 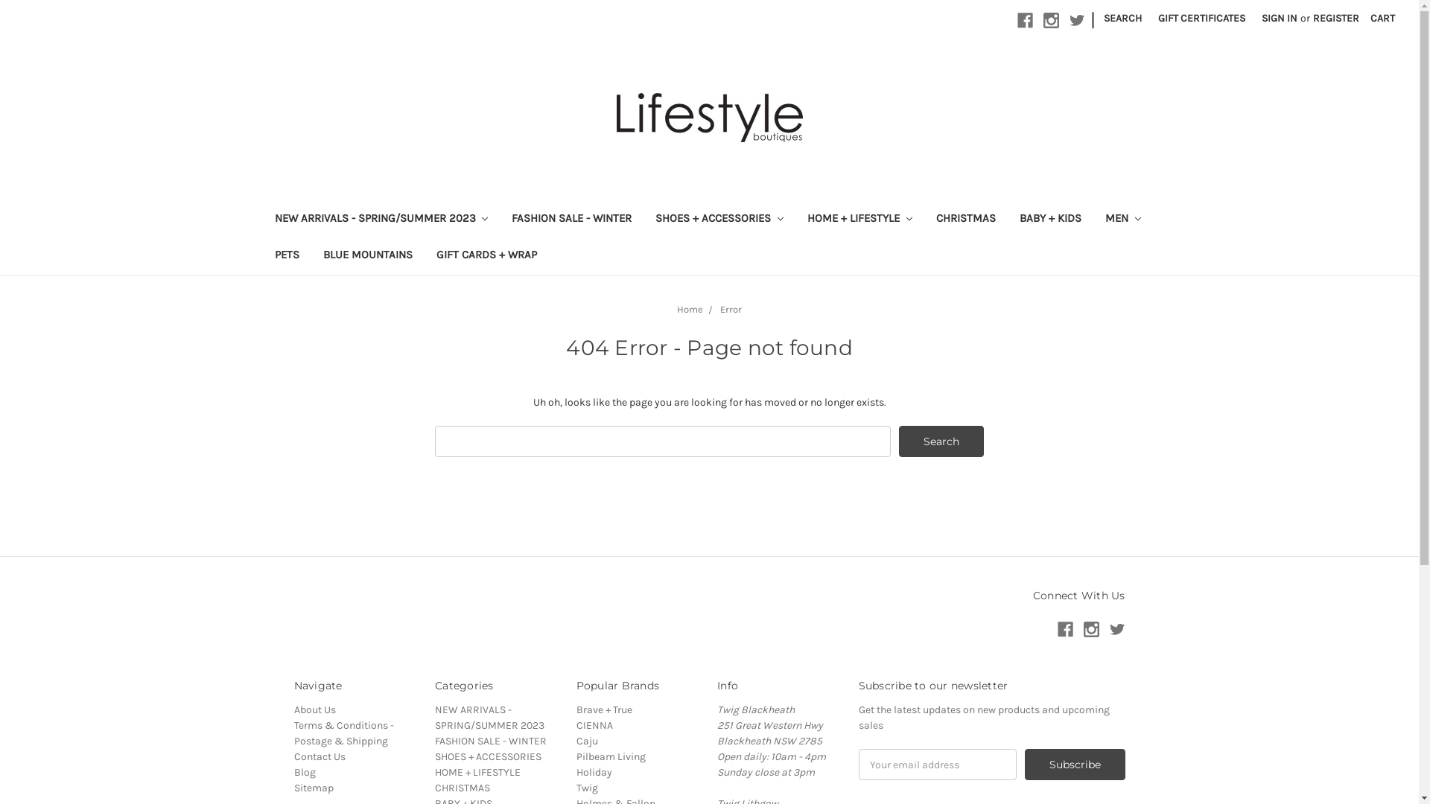 What do you see at coordinates (491, 741) in the screenshot?
I see `FASHION SALE - WINTER` at bounding box center [491, 741].